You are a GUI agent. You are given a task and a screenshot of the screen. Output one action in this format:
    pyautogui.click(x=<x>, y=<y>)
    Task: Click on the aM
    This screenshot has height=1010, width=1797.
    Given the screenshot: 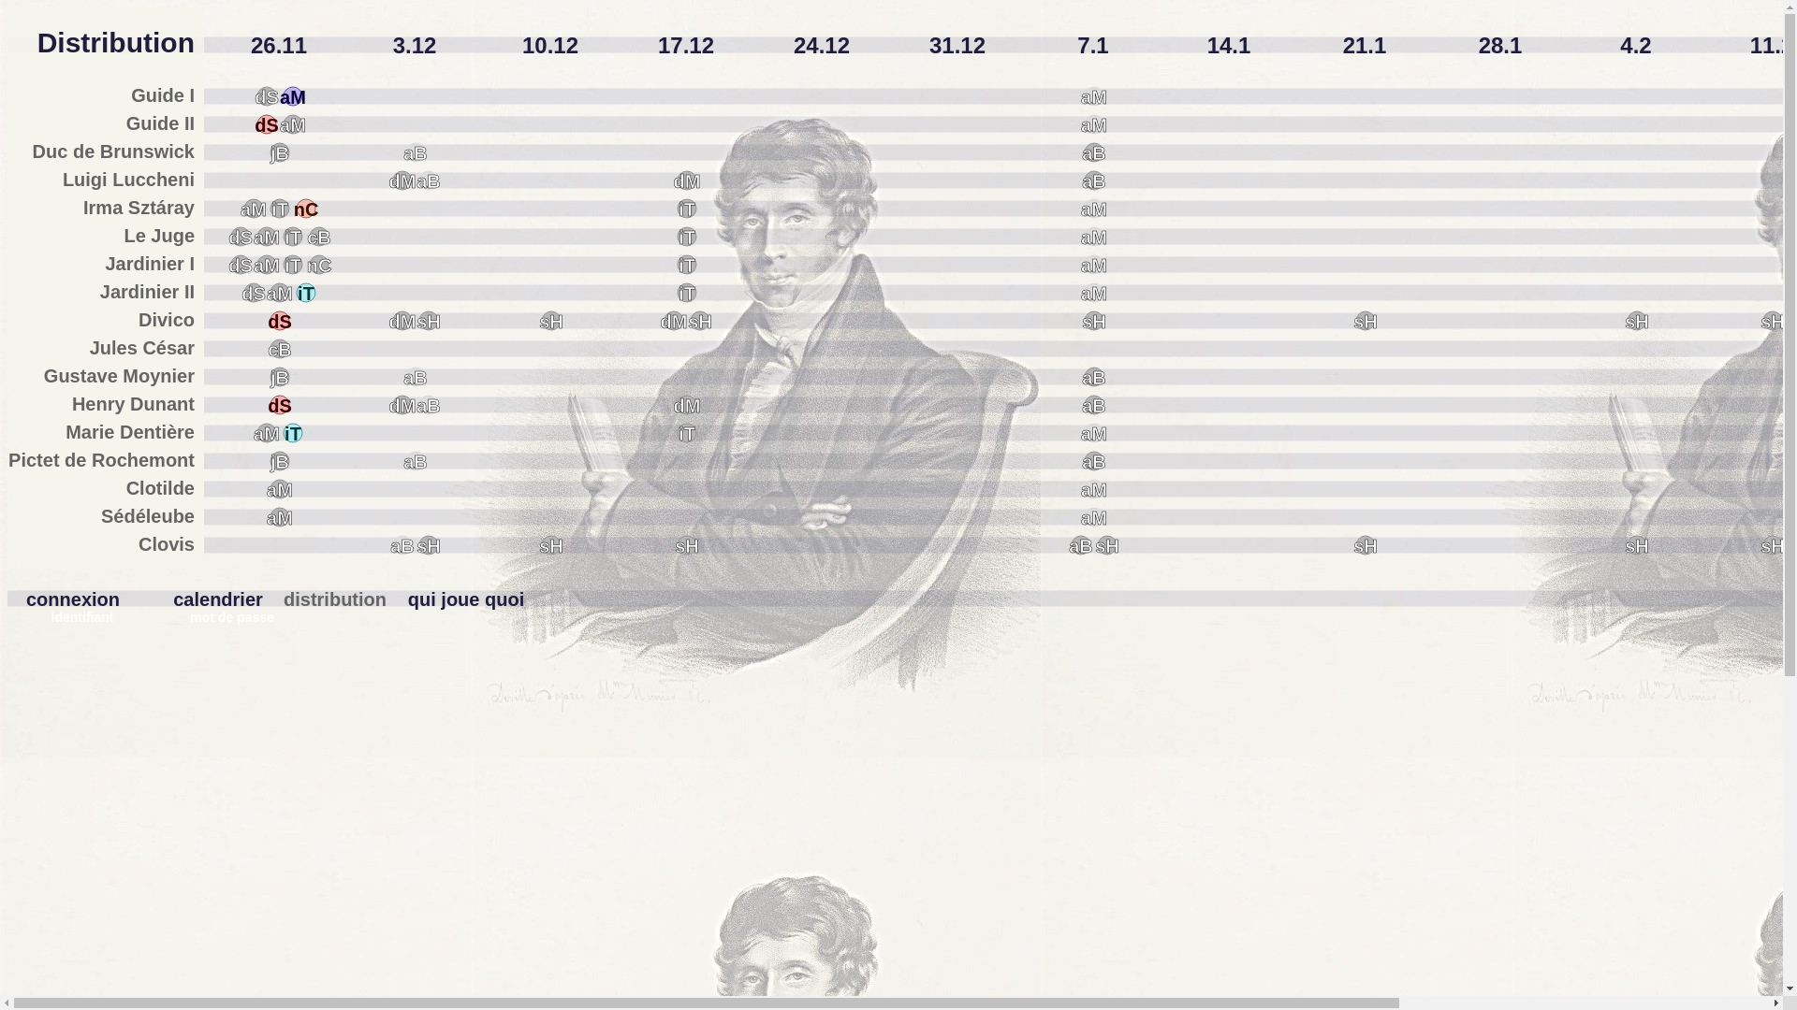 What is the action you would take?
    pyautogui.click(x=293, y=97)
    